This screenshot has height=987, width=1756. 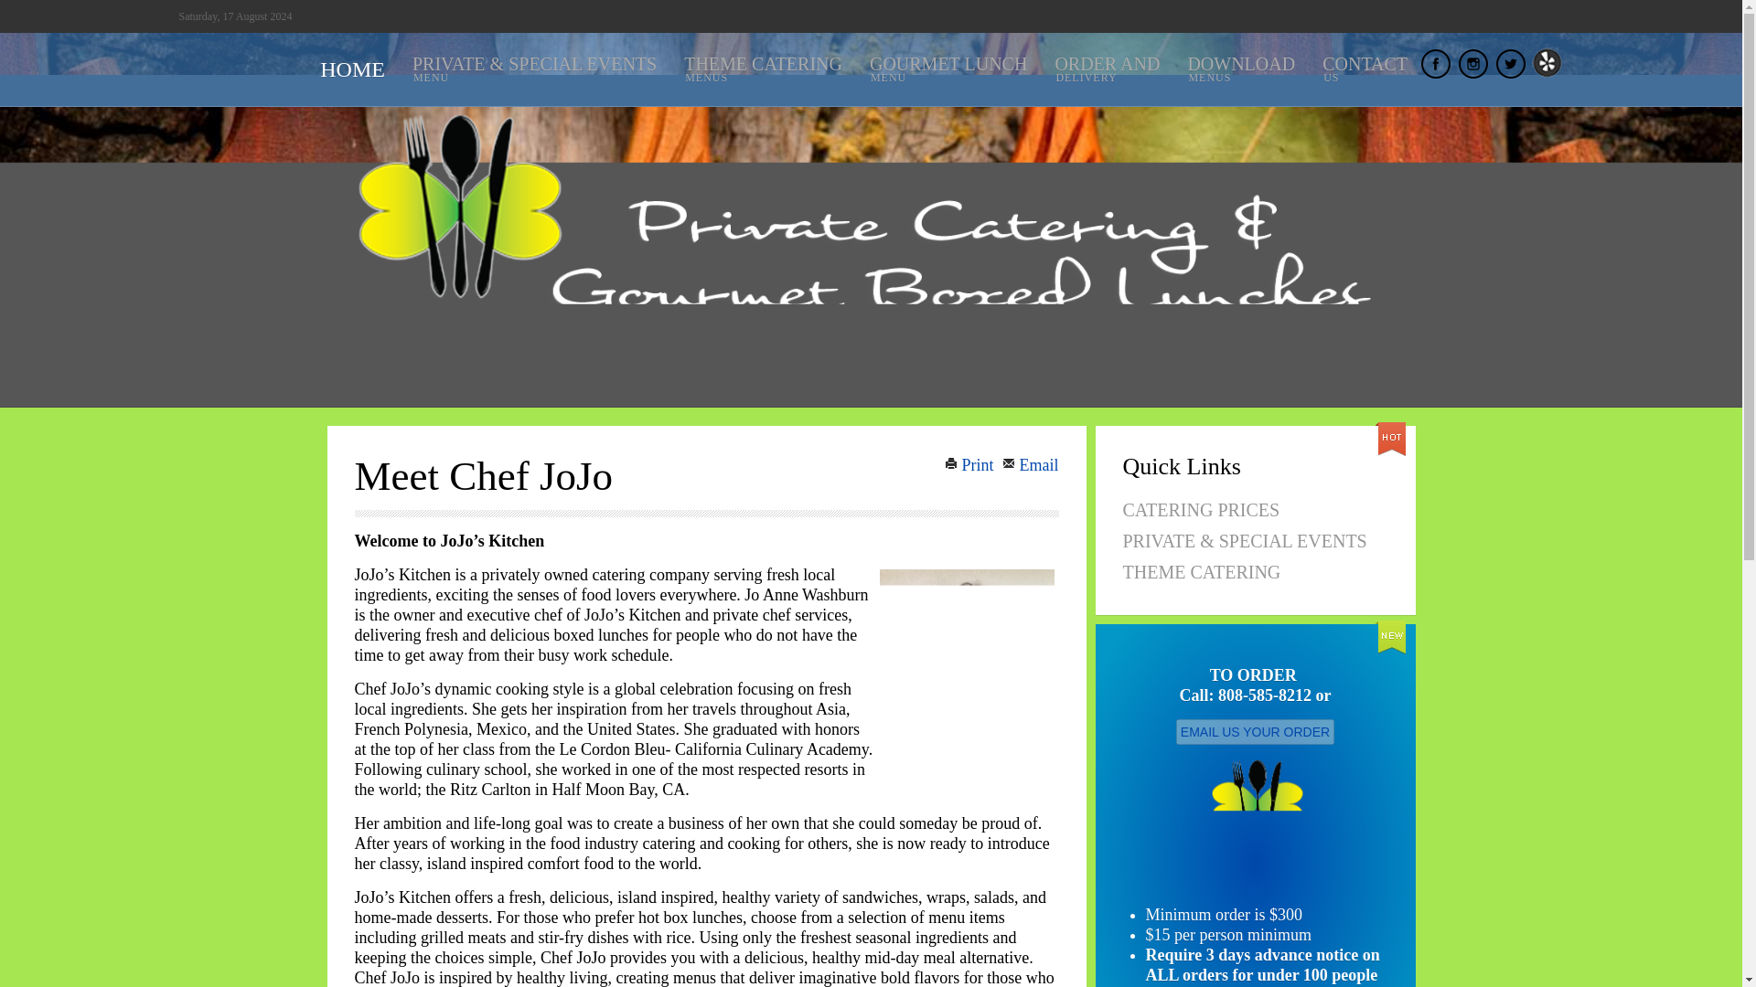 I want to click on JoJo's Kitchen - Gourmet Lunch Menu PDF, so click(x=948, y=69).